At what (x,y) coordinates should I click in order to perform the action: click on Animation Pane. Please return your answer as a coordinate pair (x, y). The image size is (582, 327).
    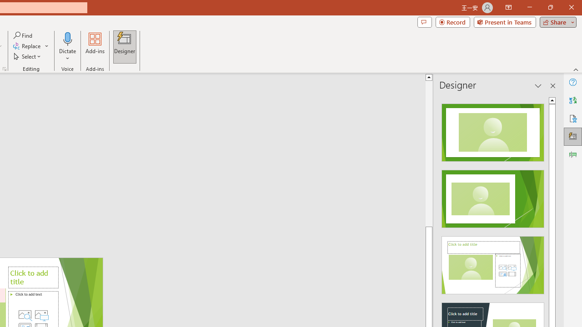
    Looking at the image, I should click on (573, 154).